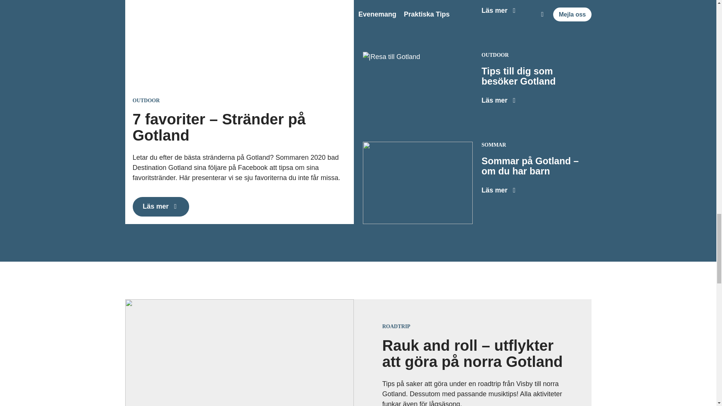 This screenshot has height=406, width=722. What do you see at coordinates (146, 101) in the screenshot?
I see `OUTDOOR` at bounding box center [146, 101].